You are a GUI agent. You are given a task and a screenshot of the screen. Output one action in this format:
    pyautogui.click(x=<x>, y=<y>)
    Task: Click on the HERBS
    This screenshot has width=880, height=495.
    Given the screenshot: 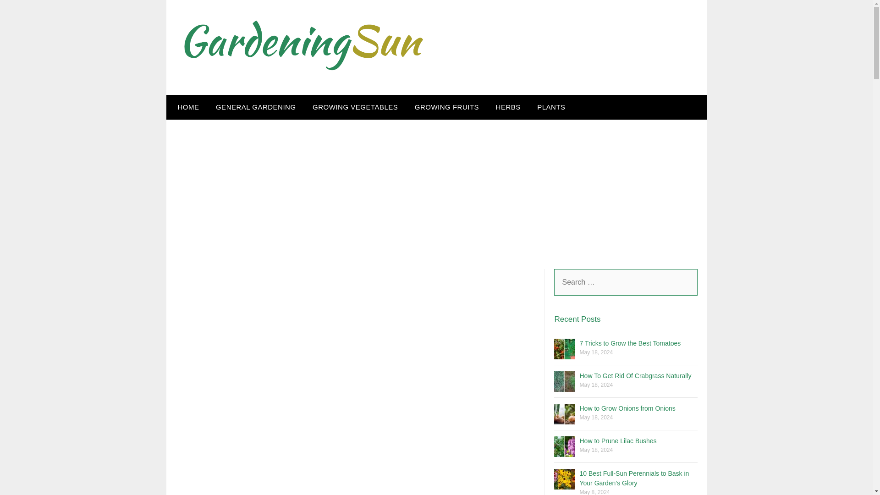 What is the action you would take?
    pyautogui.click(x=508, y=107)
    